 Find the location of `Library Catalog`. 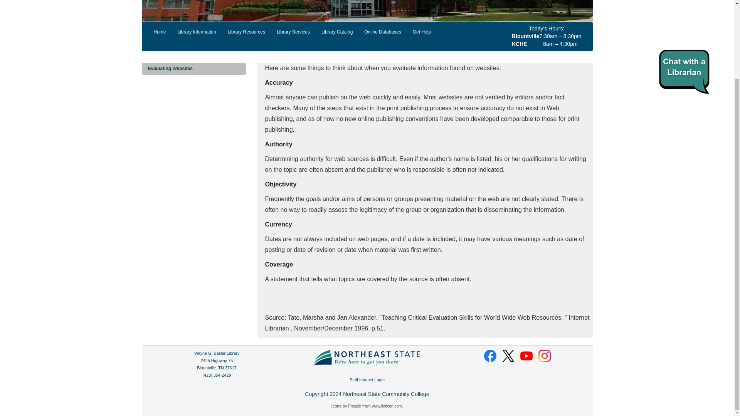

Library Catalog is located at coordinates (337, 32).